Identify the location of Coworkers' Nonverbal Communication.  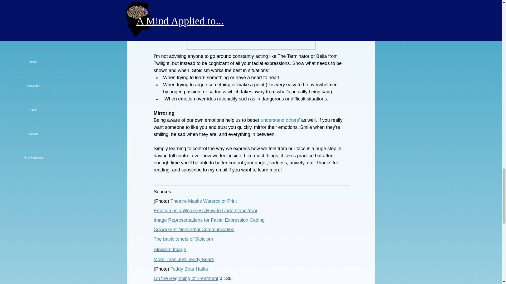
(193, 229).